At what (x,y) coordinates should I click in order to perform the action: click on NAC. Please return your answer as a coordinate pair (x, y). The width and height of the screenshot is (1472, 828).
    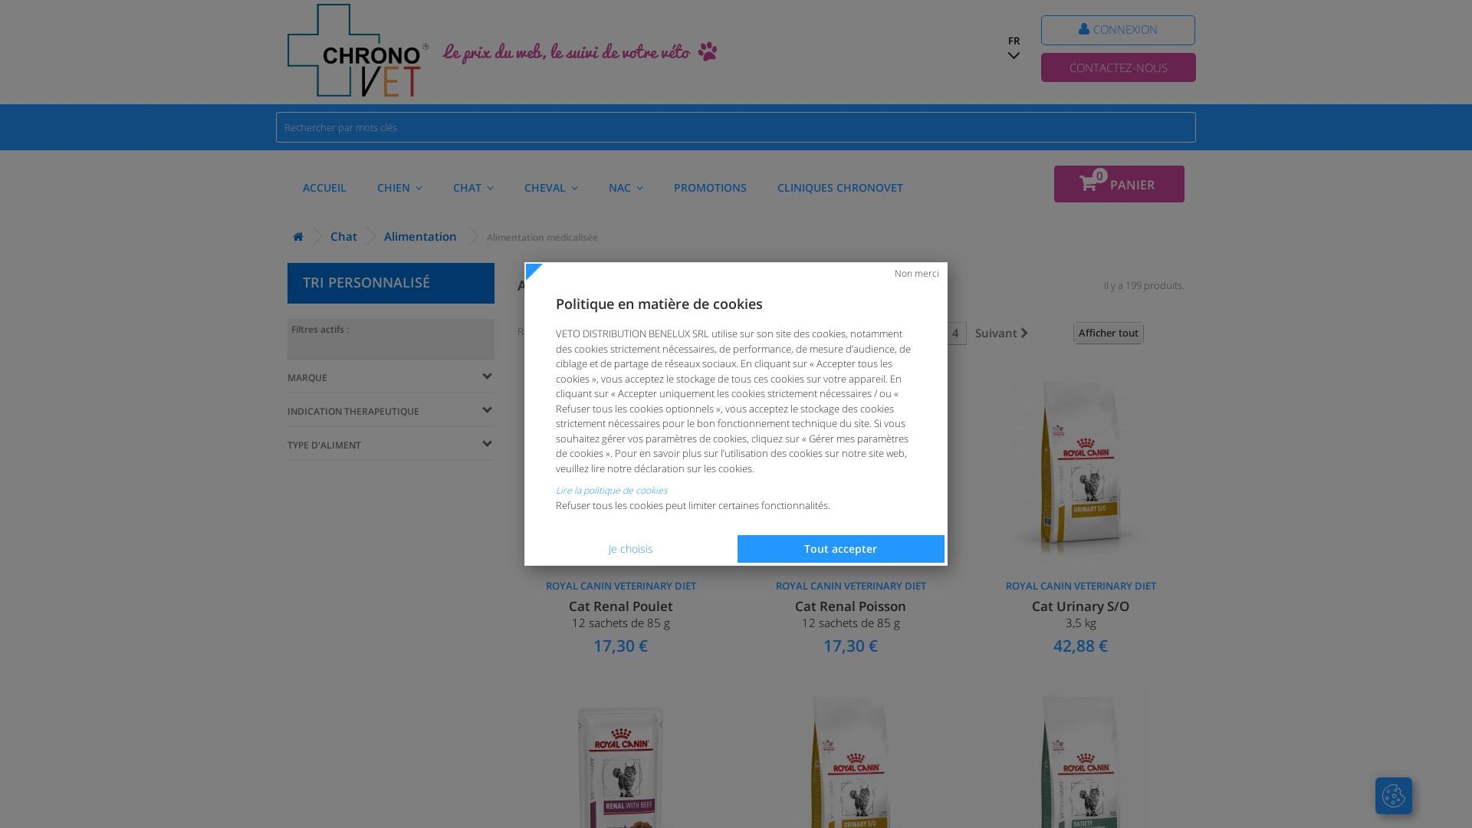
    Looking at the image, I should click on (626, 187).